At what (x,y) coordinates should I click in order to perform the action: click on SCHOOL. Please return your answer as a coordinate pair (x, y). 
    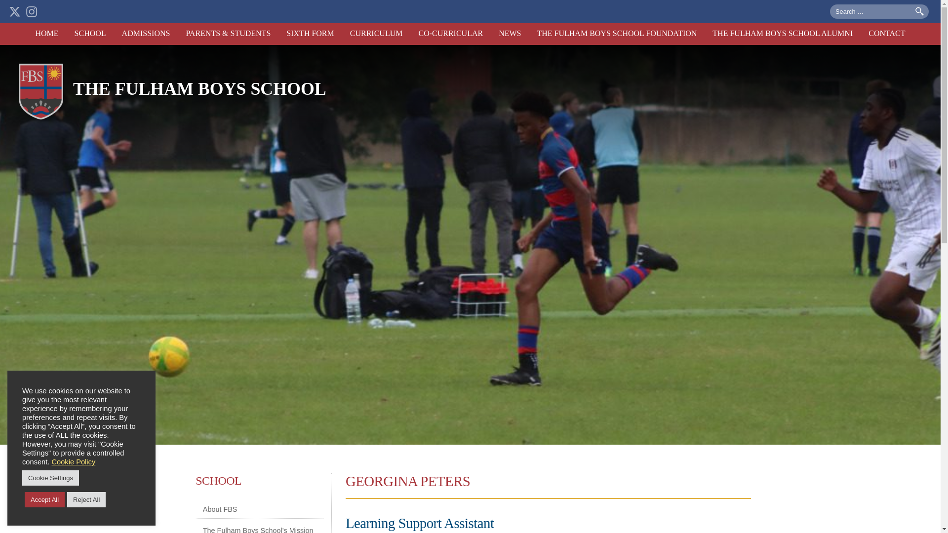
    Looking at the image, I should click on (90, 34).